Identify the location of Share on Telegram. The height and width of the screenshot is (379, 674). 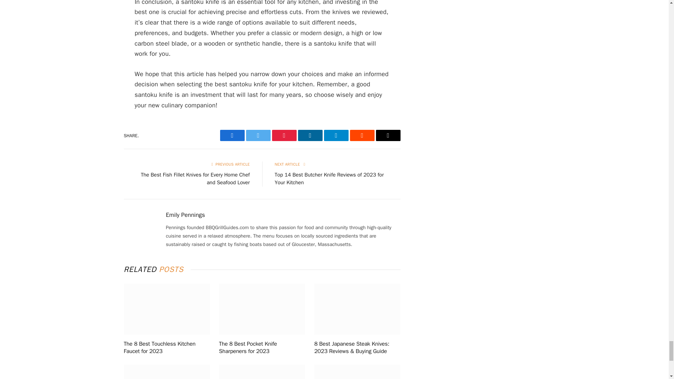
(336, 135).